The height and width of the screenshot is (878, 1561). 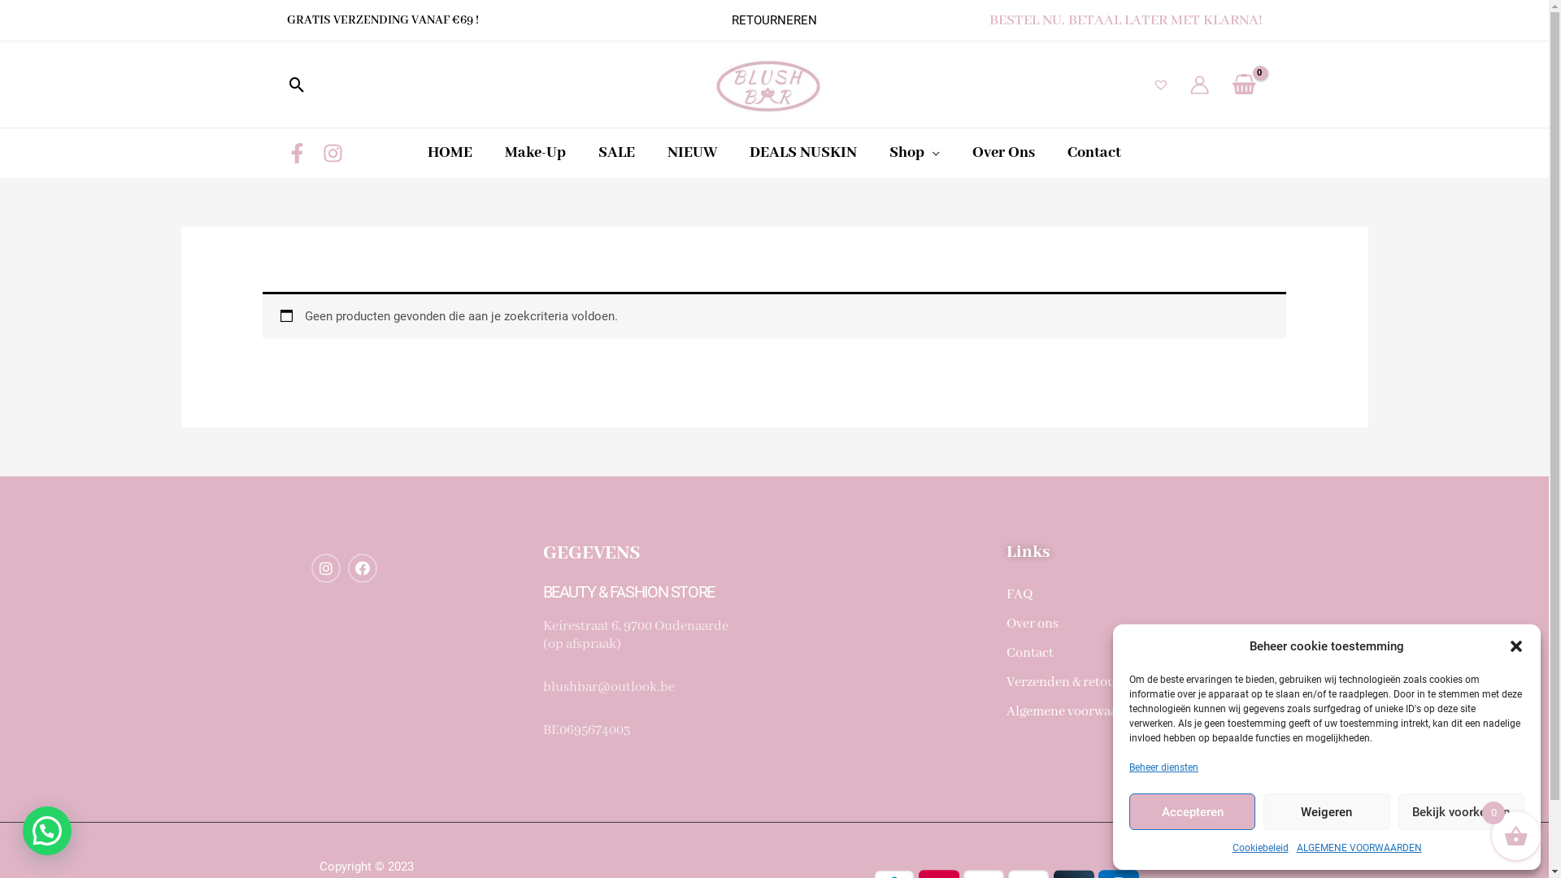 What do you see at coordinates (1122, 712) in the screenshot?
I see `Algemene voorwaarden` at bounding box center [1122, 712].